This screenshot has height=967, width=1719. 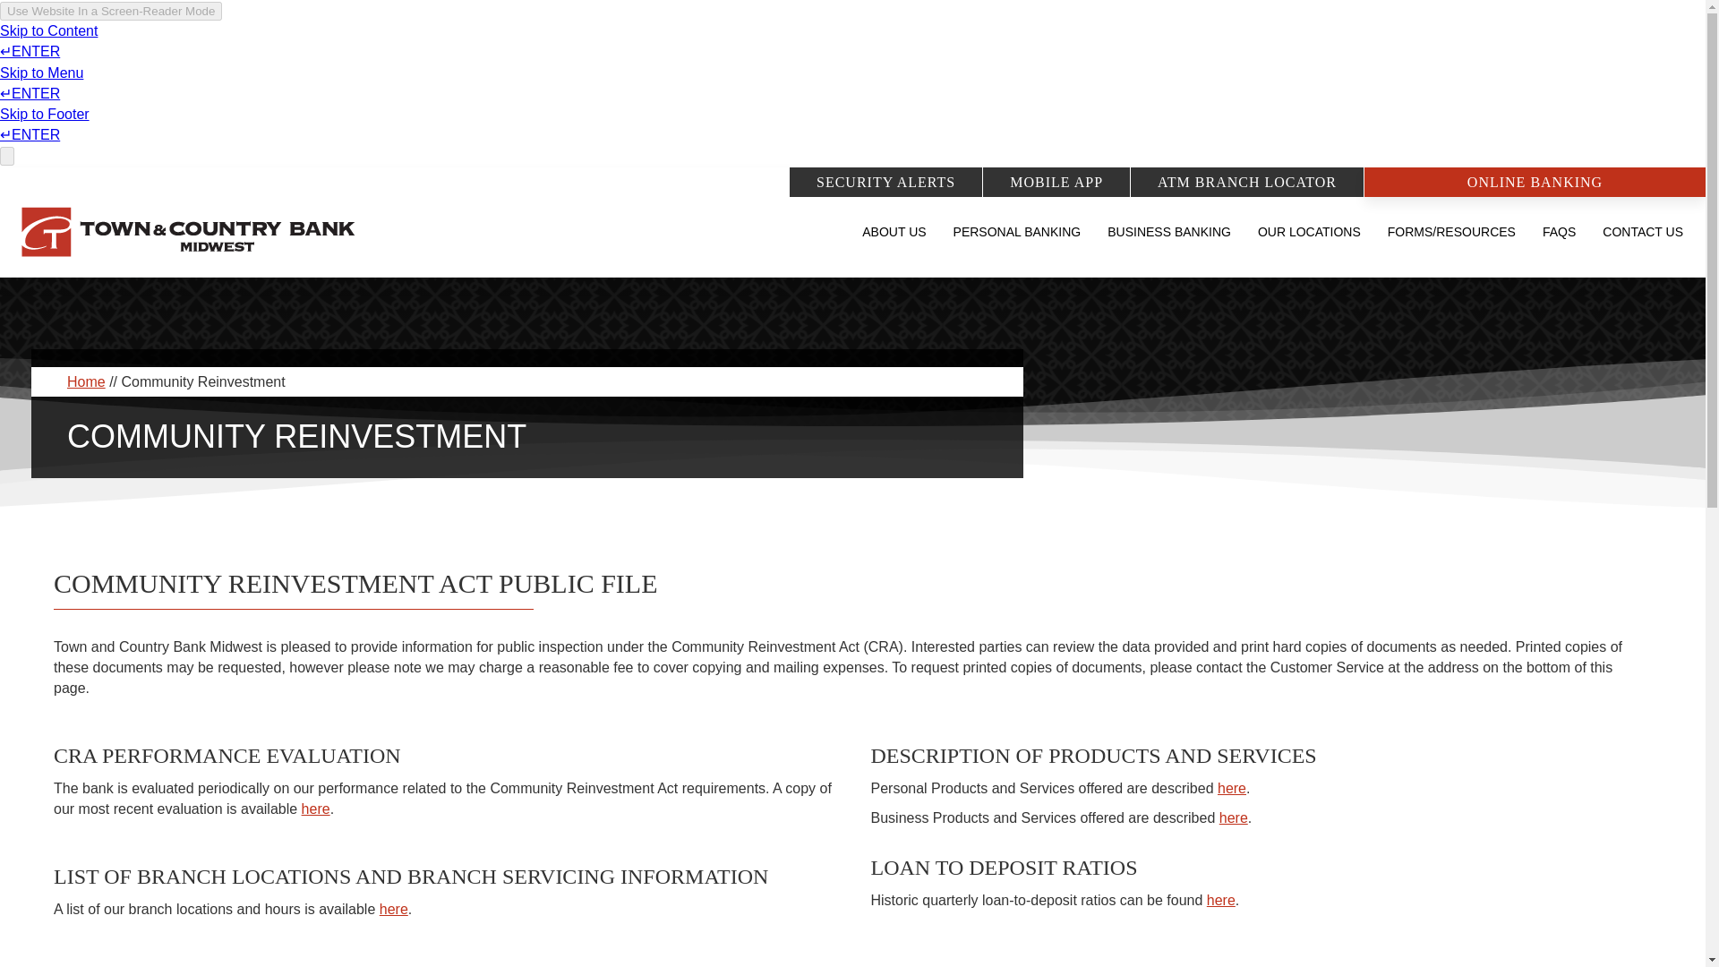 I want to click on ATM BRANCH LOCATOR, so click(x=1246, y=181).